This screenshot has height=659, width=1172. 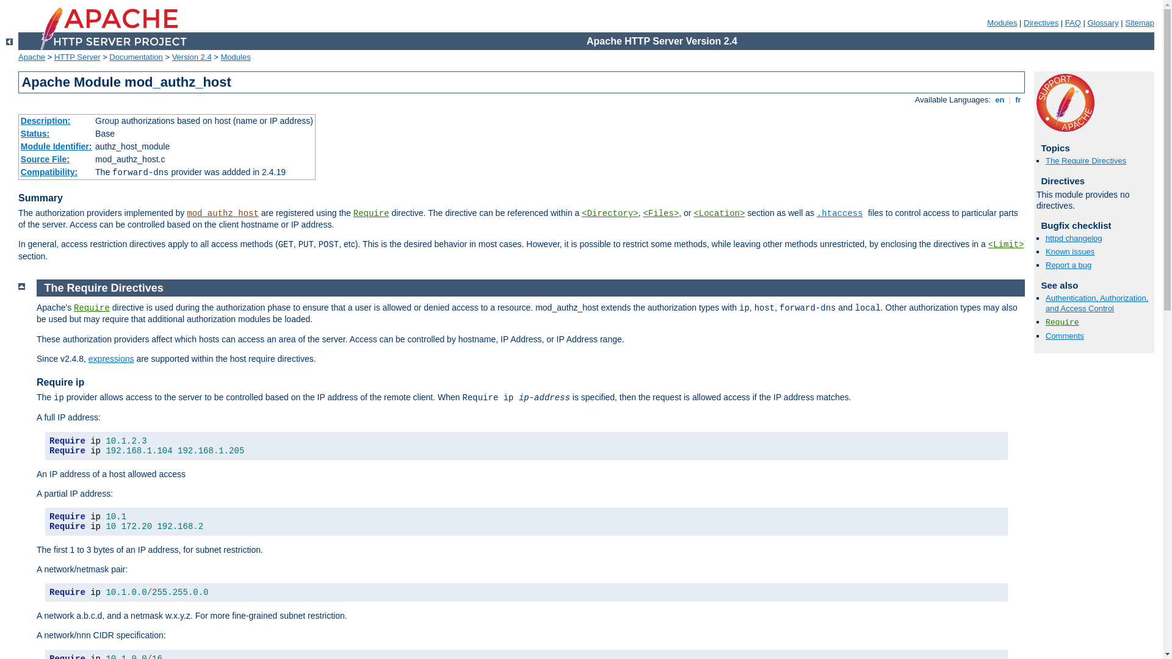 I want to click on Report a bug, so click(x=1068, y=265).